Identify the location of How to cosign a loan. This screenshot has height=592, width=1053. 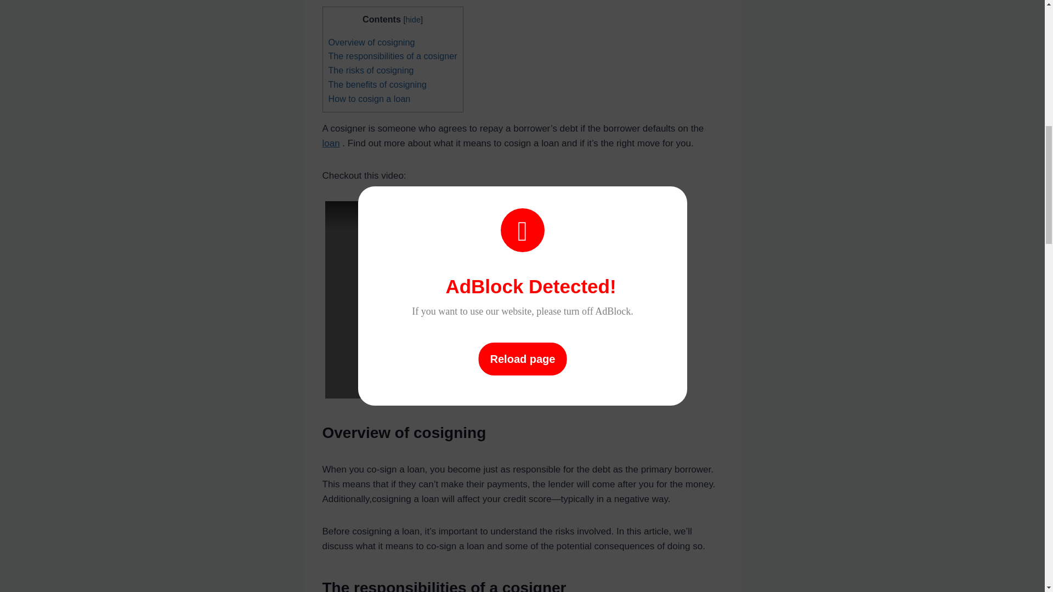
(369, 99).